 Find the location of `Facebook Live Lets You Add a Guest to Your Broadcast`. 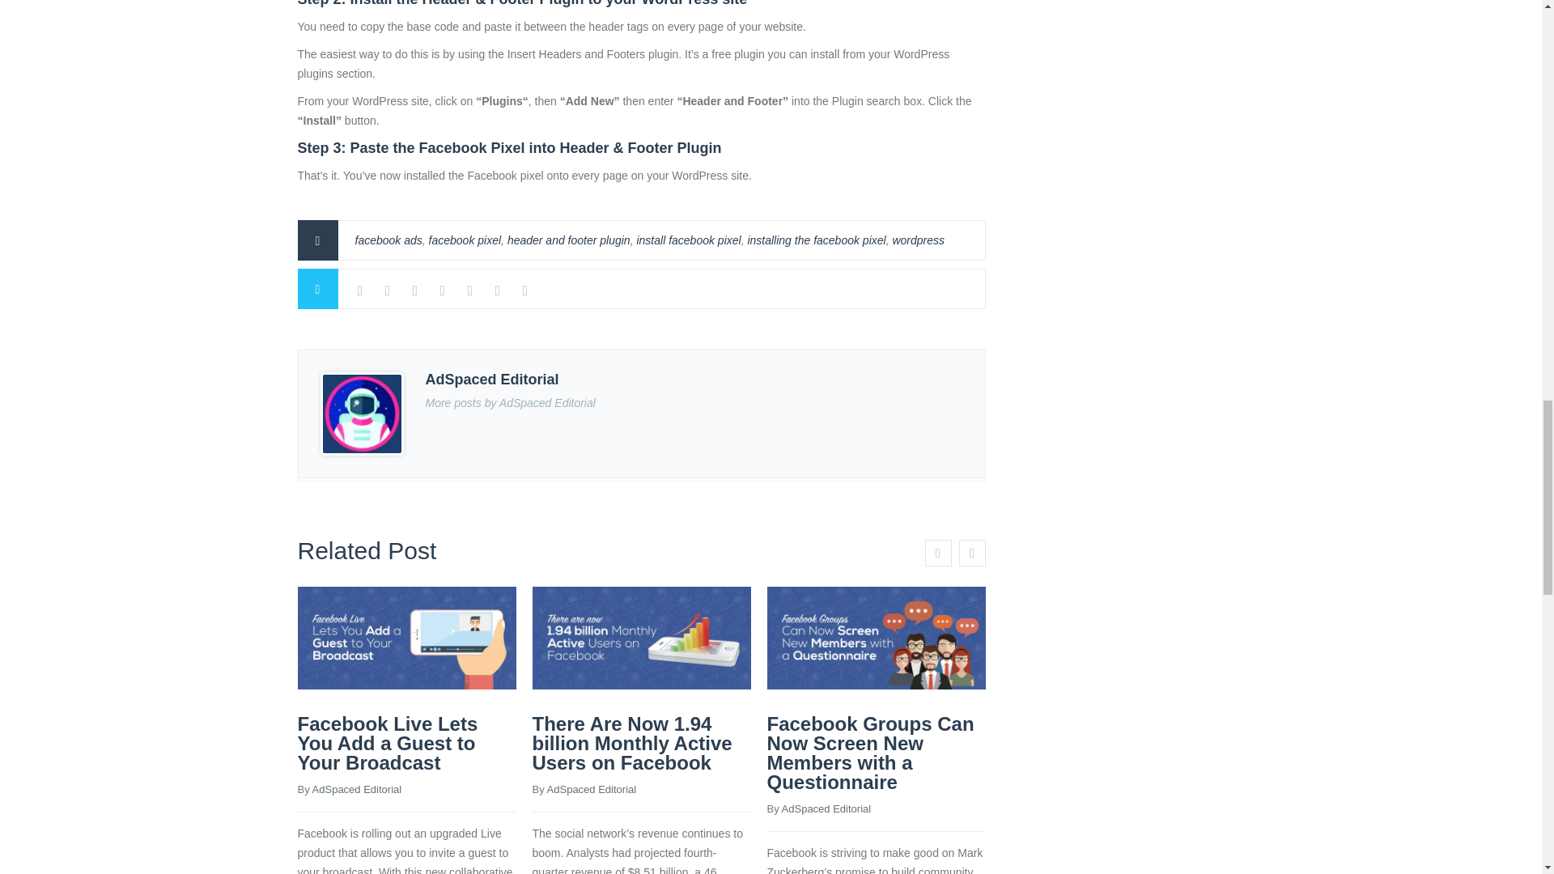

Facebook Live Lets You Add a Guest to Your Broadcast is located at coordinates (388, 743).